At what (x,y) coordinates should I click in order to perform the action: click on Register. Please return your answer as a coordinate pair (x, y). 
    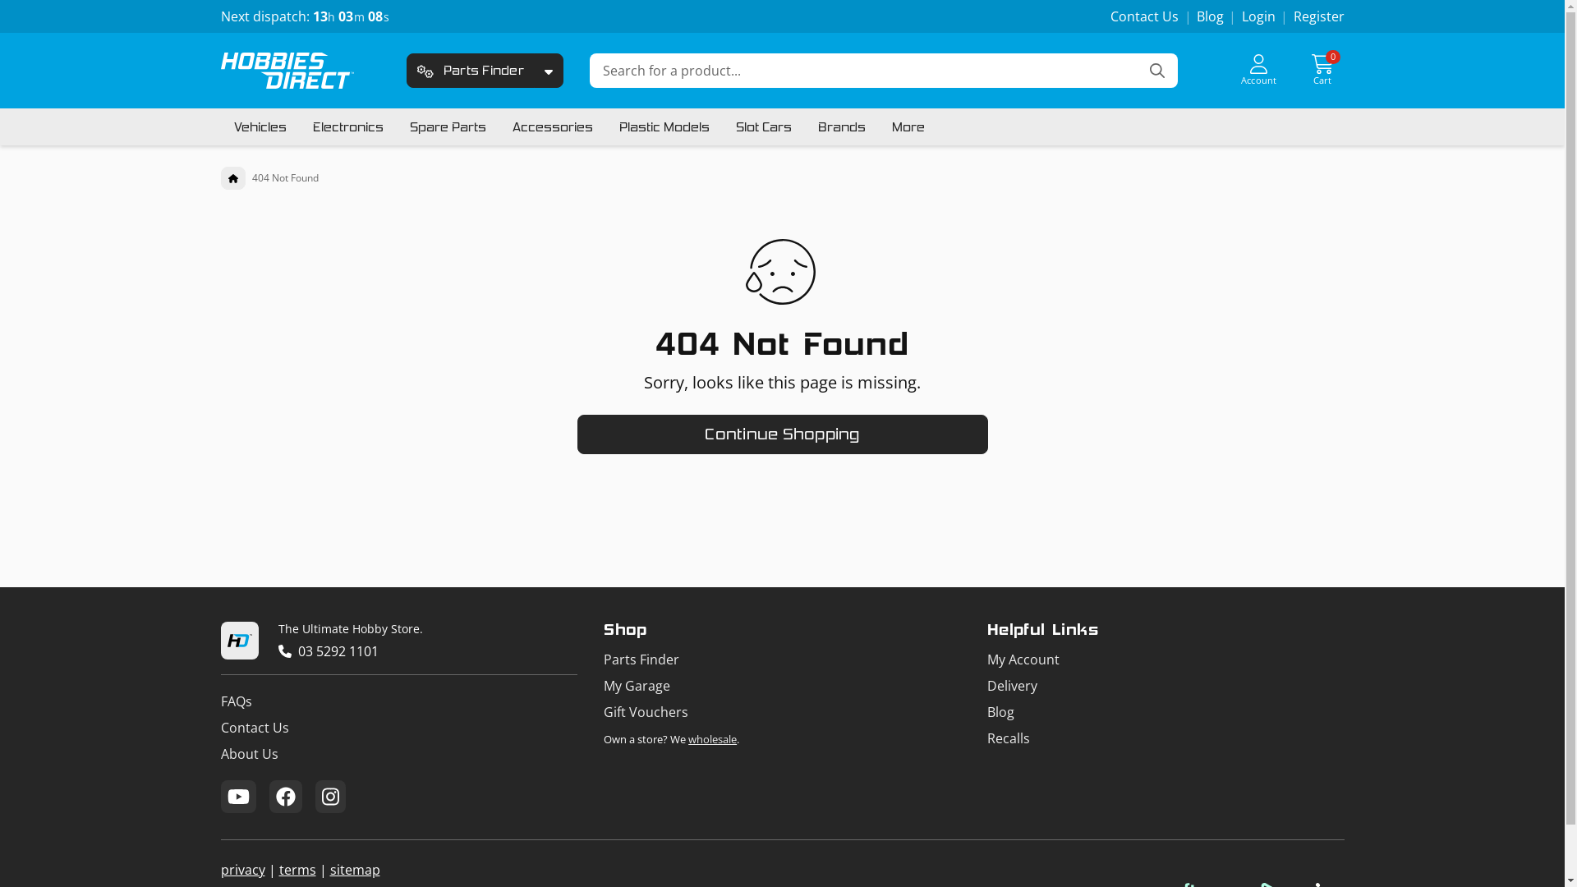
    Looking at the image, I should click on (1318, 16).